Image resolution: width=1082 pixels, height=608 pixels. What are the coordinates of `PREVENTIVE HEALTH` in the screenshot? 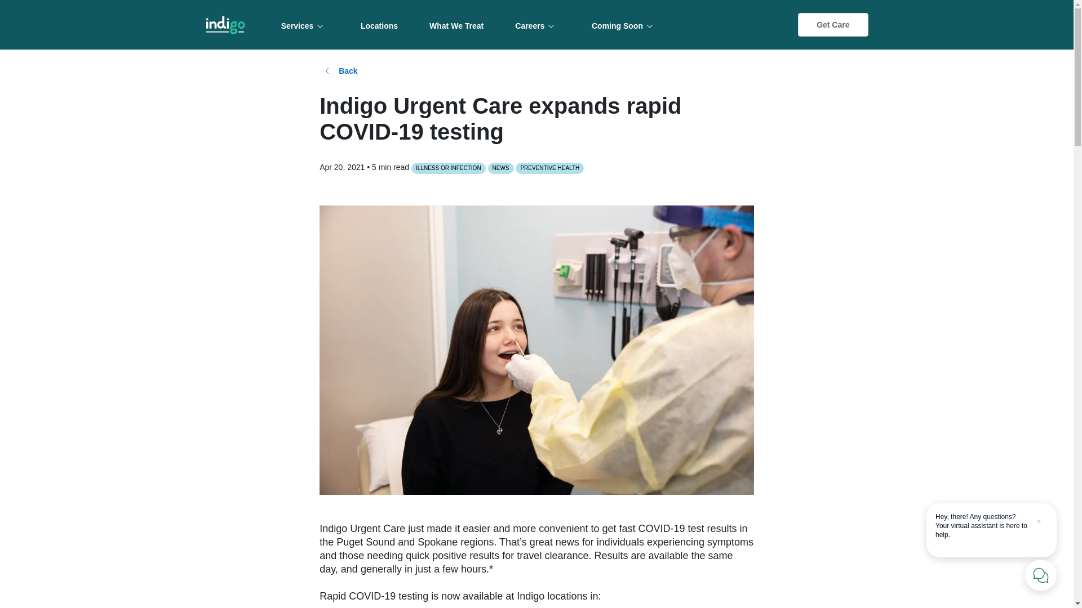 It's located at (549, 168).